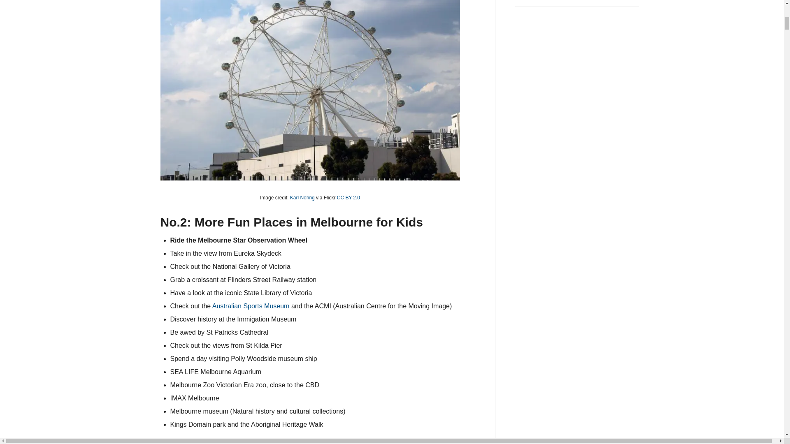  I want to click on Click here, so click(174, 443).